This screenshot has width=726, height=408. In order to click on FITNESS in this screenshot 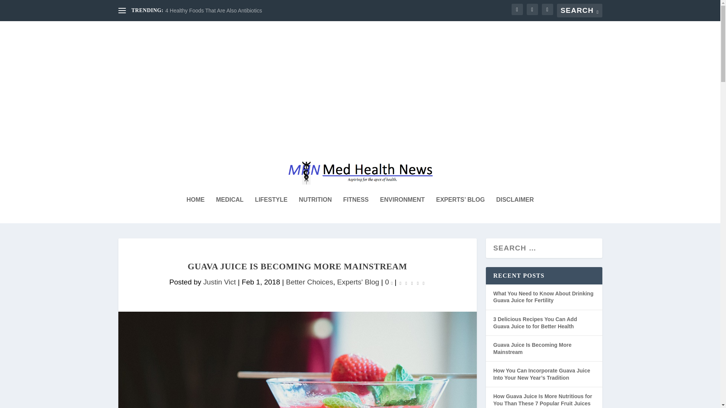, I will do `click(355, 210)`.